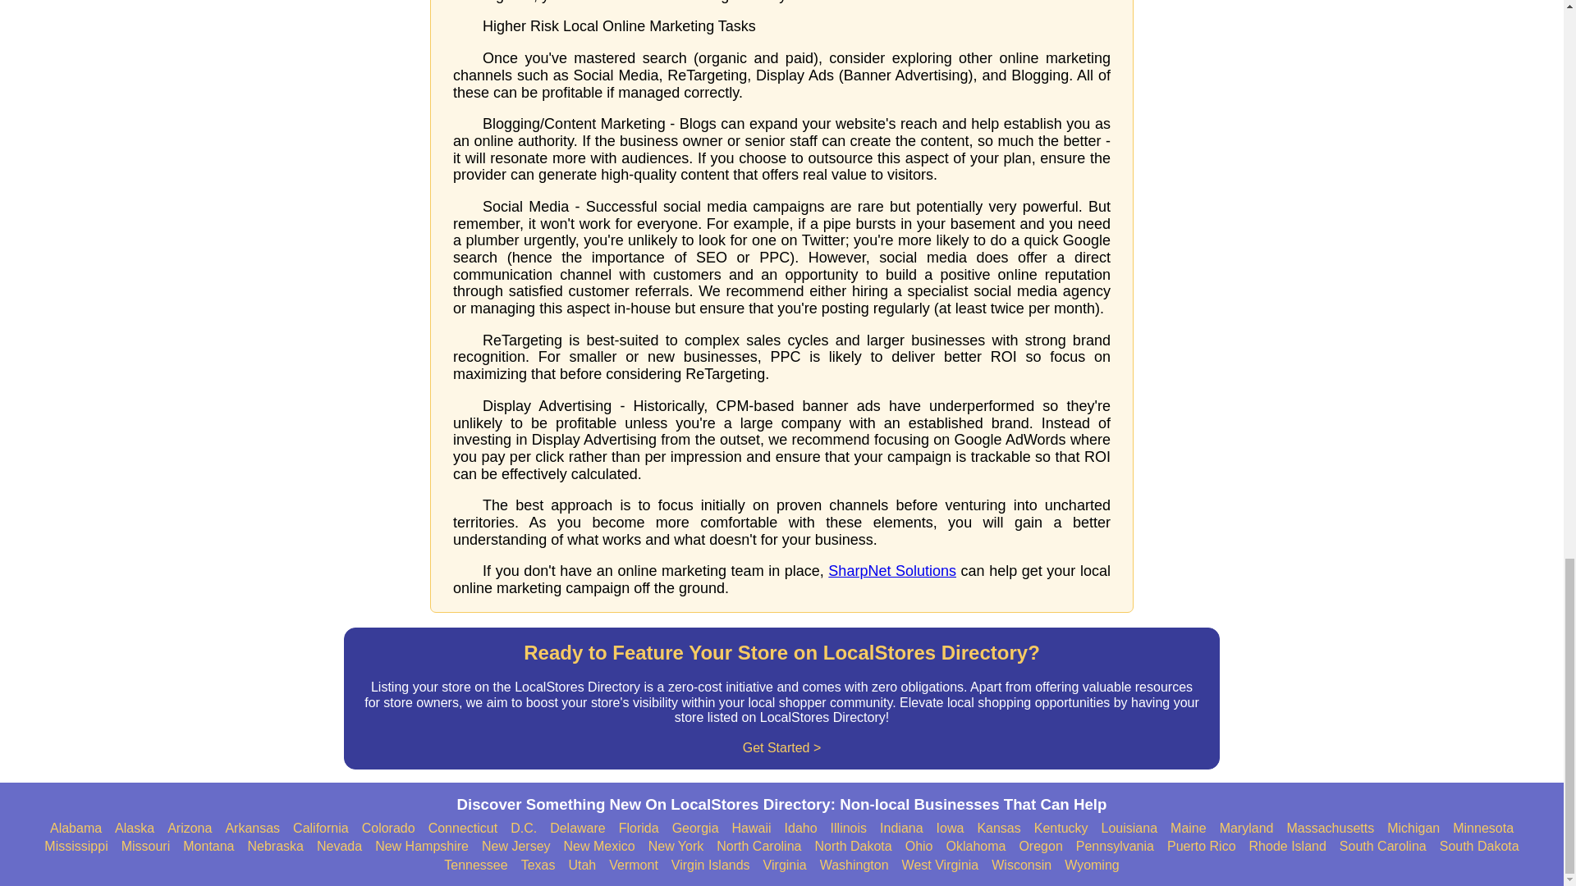 The height and width of the screenshot is (886, 1576). Describe the element at coordinates (801, 829) in the screenshot. I see `Find Businesses in Idaho` at that location.